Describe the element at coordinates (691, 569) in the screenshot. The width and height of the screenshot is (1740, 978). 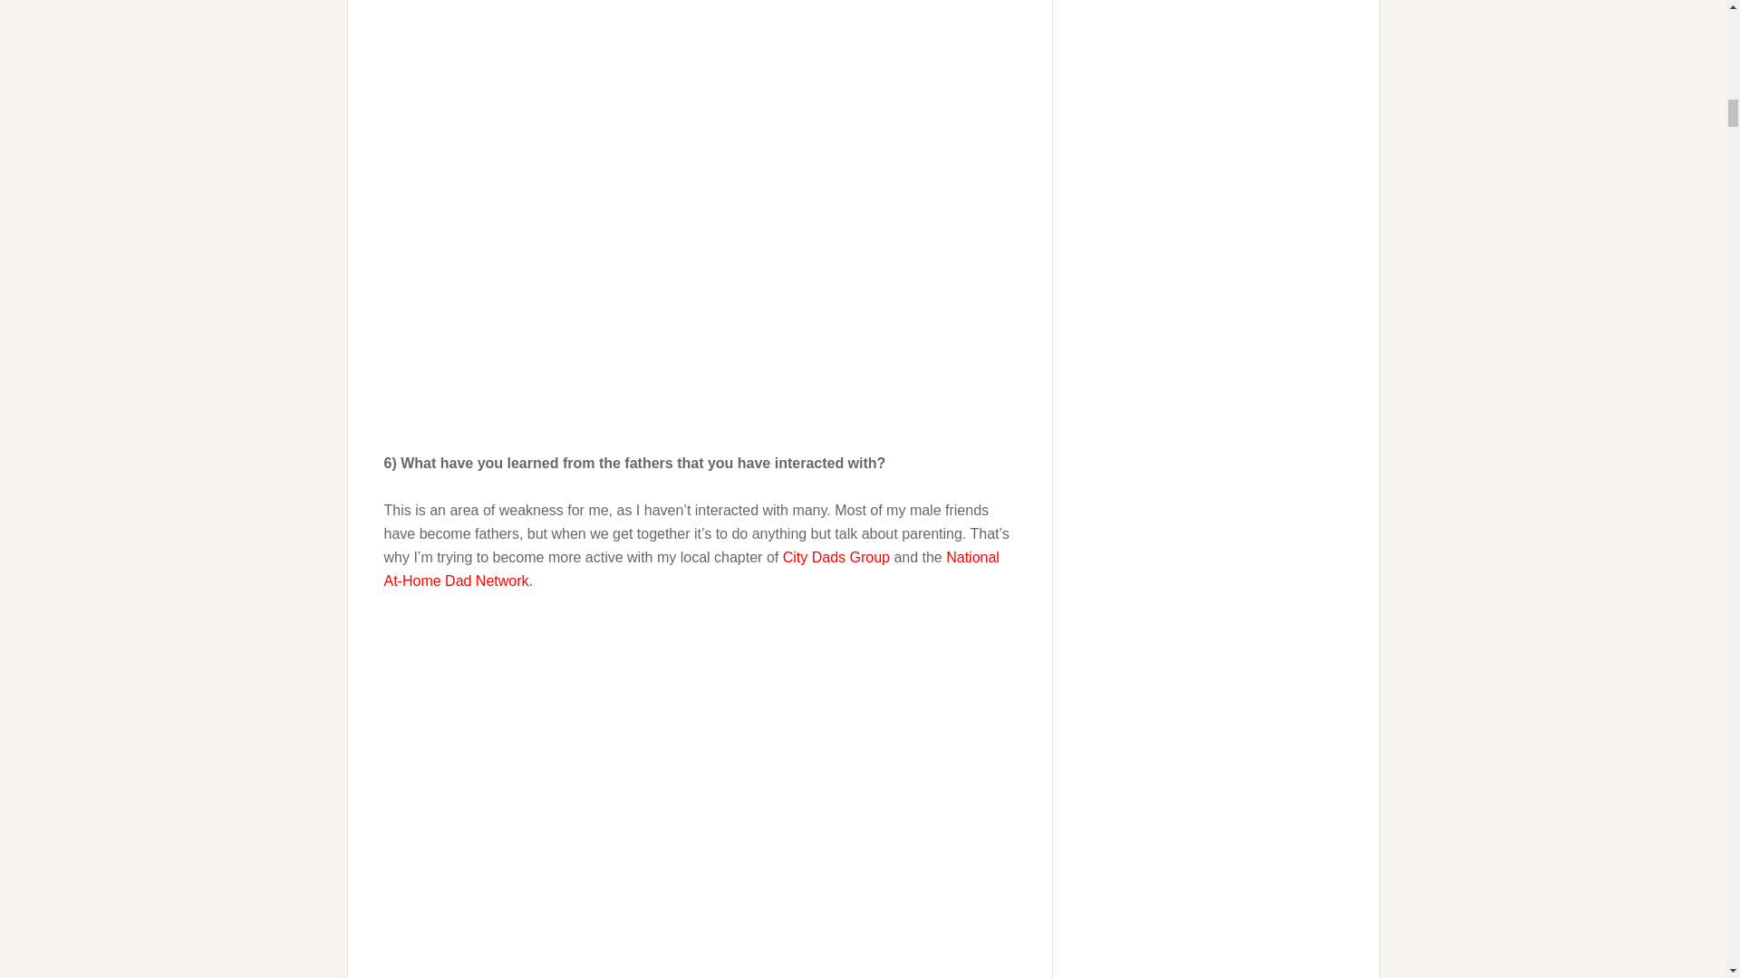
I see `National At-Home Dad Network` at that location.